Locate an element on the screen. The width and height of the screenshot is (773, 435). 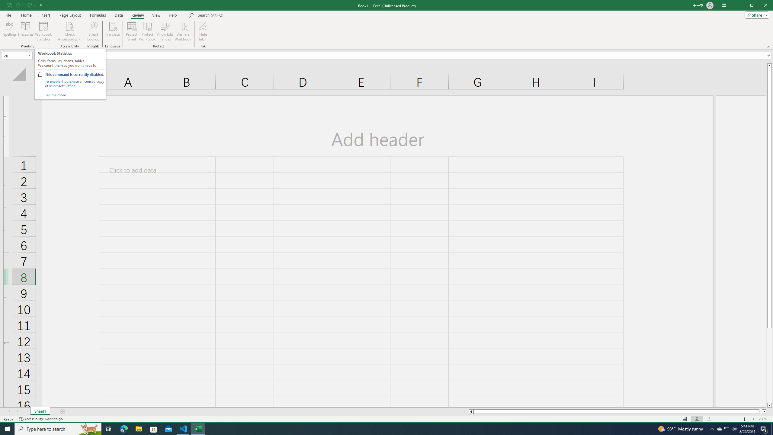
Home is located at coordinates (26, 15).